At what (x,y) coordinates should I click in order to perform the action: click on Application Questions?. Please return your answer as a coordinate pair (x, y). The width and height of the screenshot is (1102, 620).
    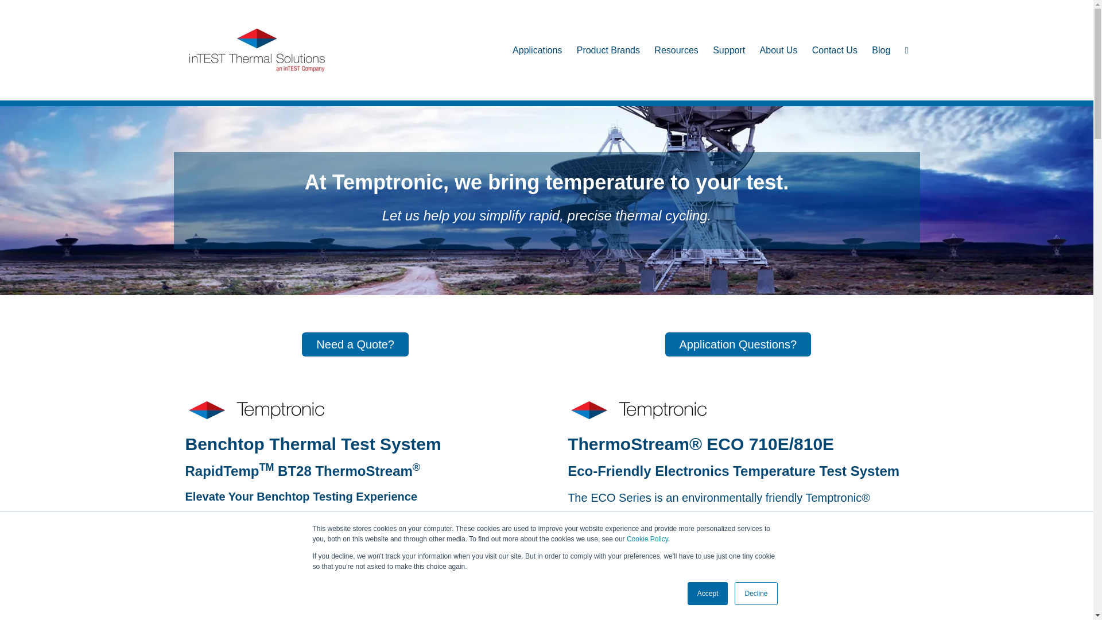
    Looking at the image, I should click on (738, 344).